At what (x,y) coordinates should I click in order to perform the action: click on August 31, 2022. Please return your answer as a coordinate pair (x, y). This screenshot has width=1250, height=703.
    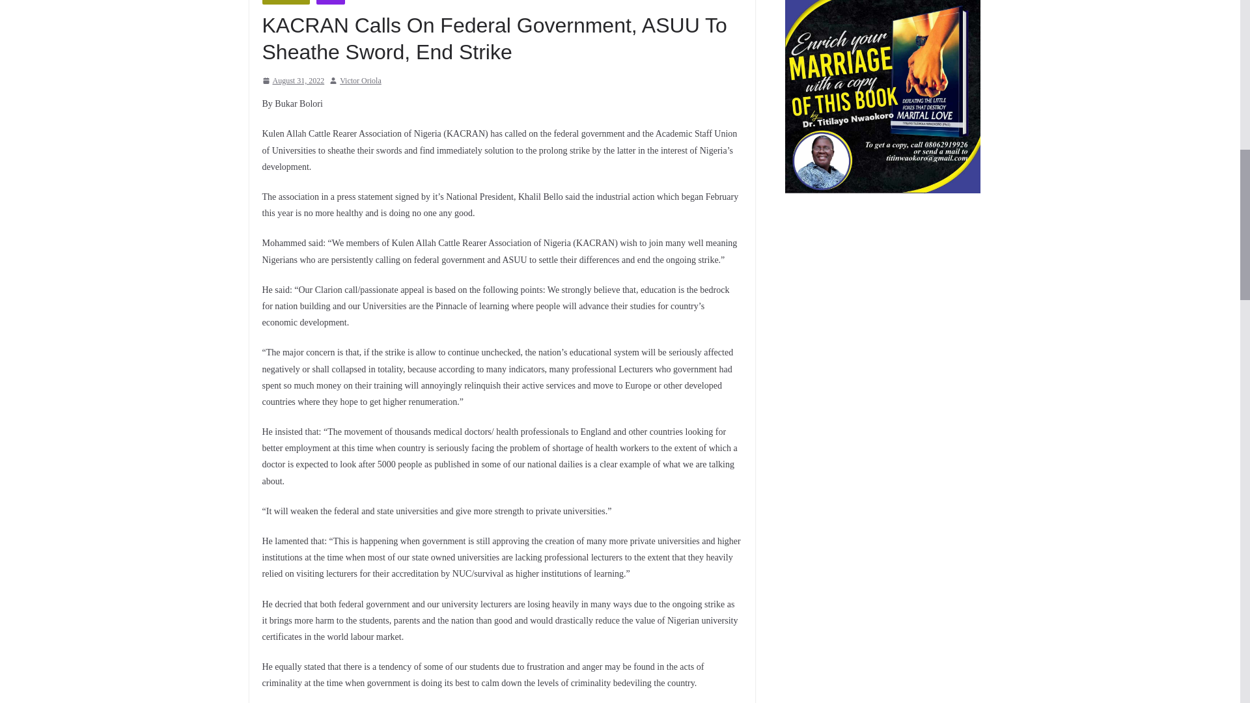
    Looking at the image, I should click on (292, 81).